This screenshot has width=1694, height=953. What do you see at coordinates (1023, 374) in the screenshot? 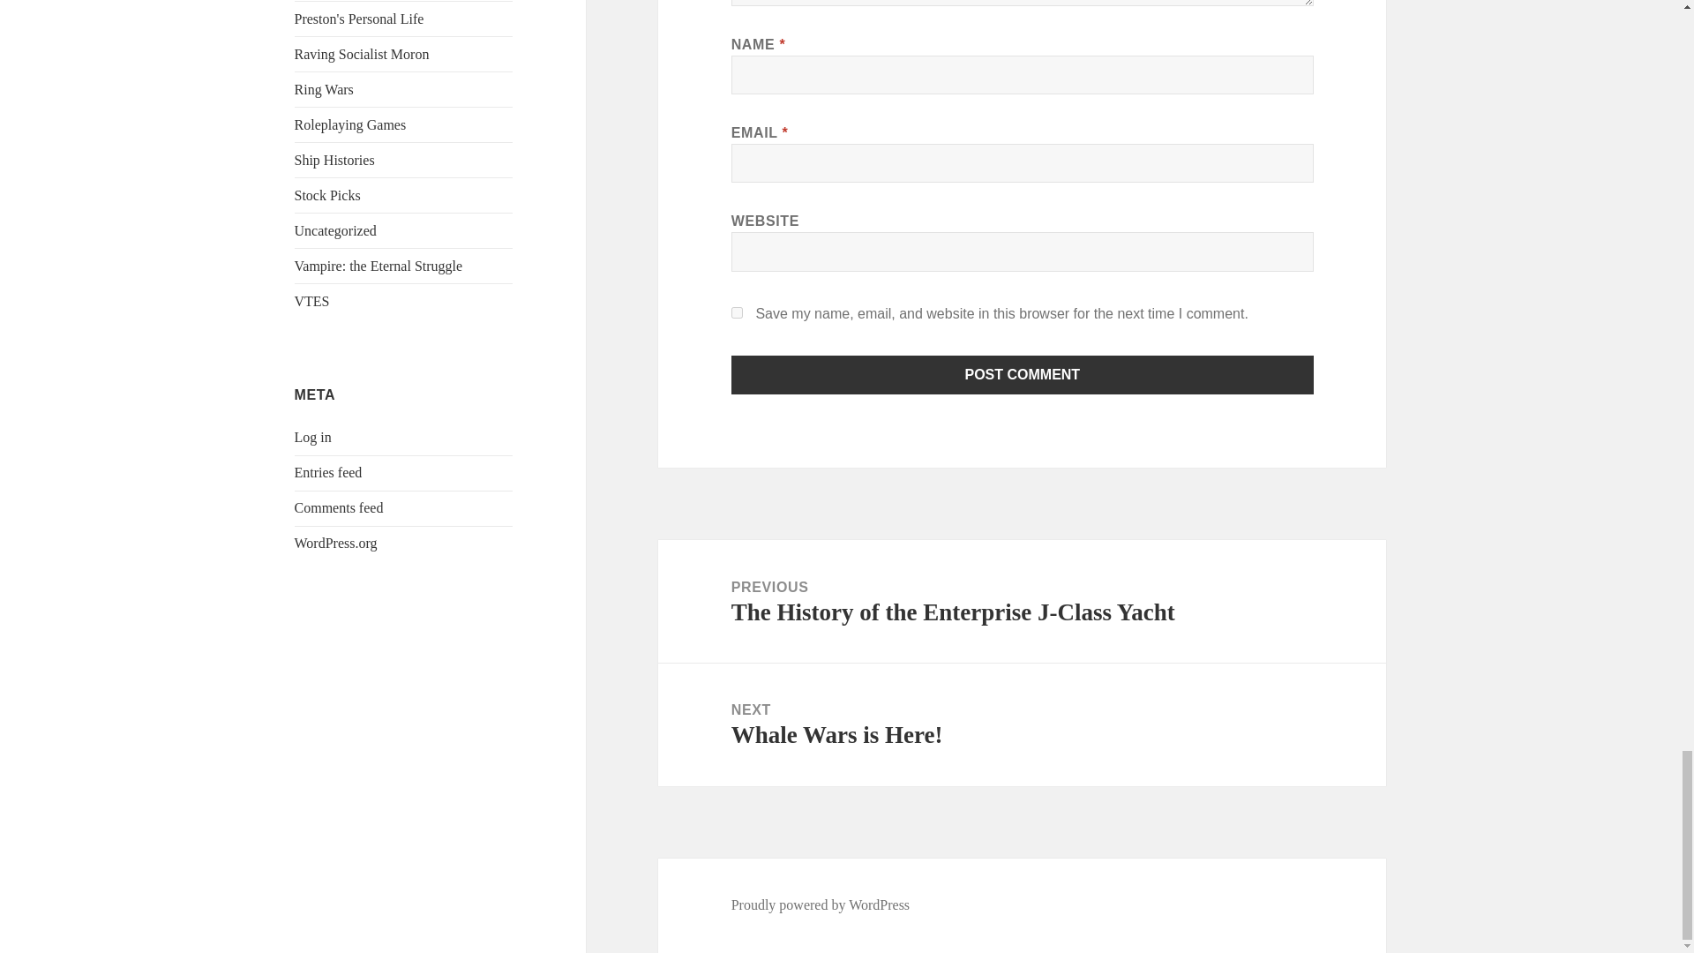
I see `Post Comment` at bounding box center [1023, 374].